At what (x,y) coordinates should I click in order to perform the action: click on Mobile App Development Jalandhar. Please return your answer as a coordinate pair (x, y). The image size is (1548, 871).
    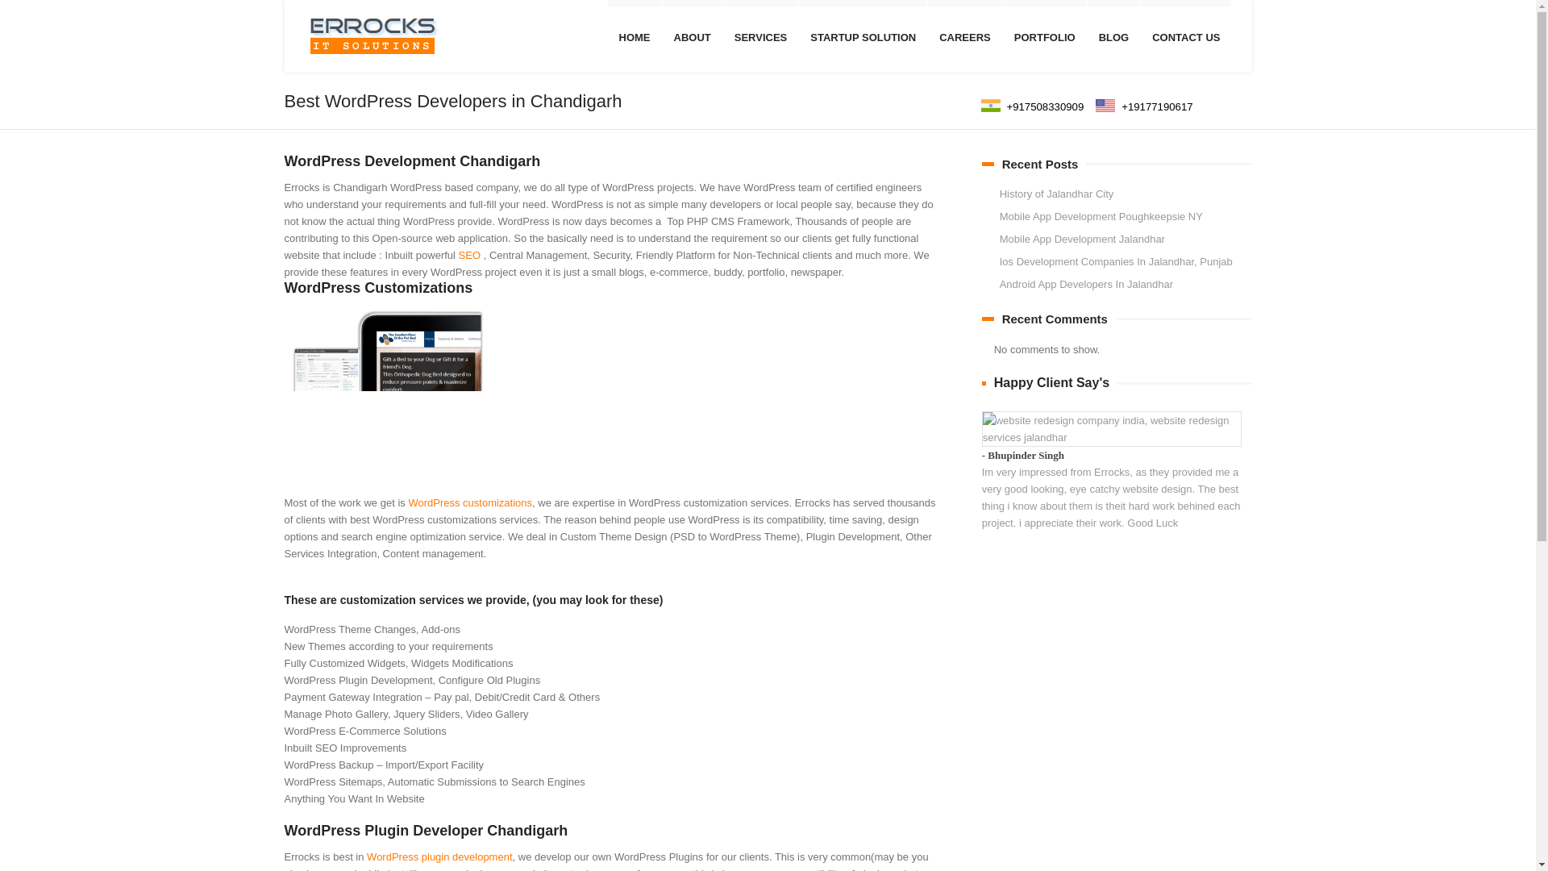
    Looking at the image, I should click on (1082, 239).